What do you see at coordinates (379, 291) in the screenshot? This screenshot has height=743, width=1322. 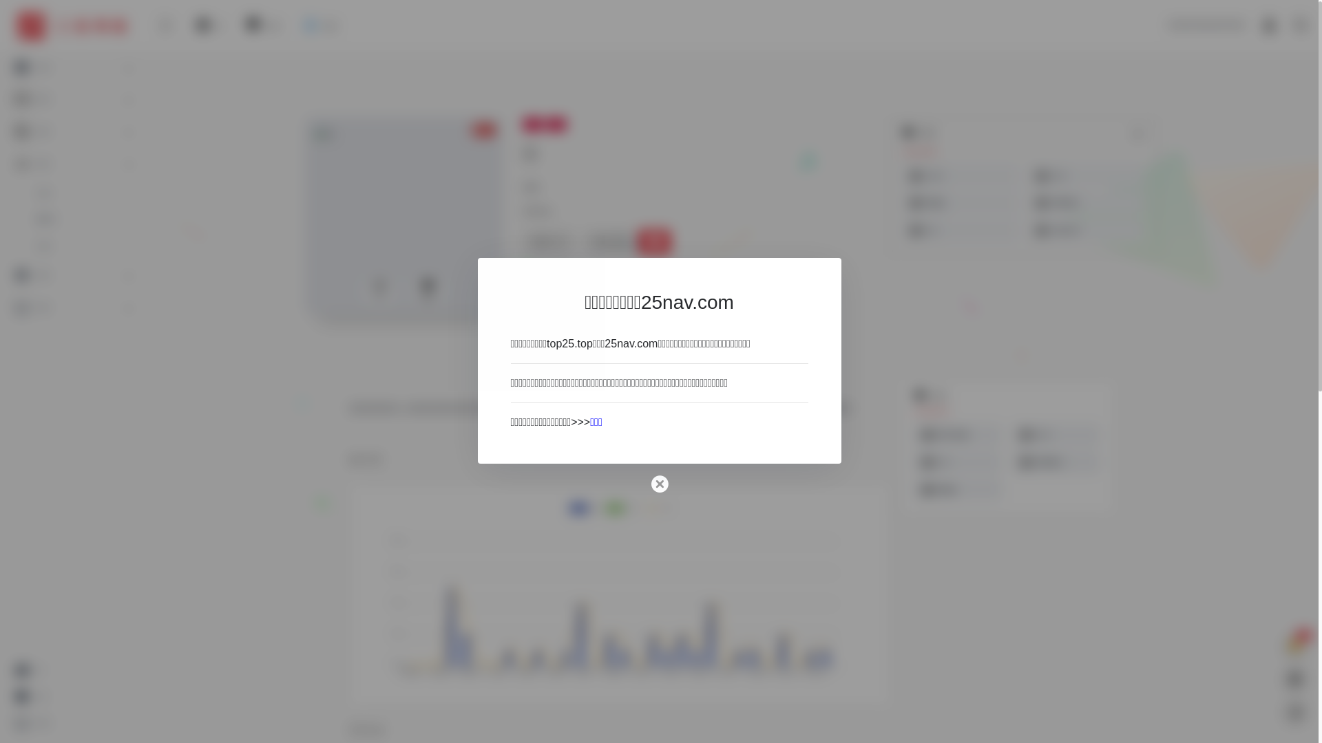 I see `0` at bounding box center [379, 291].